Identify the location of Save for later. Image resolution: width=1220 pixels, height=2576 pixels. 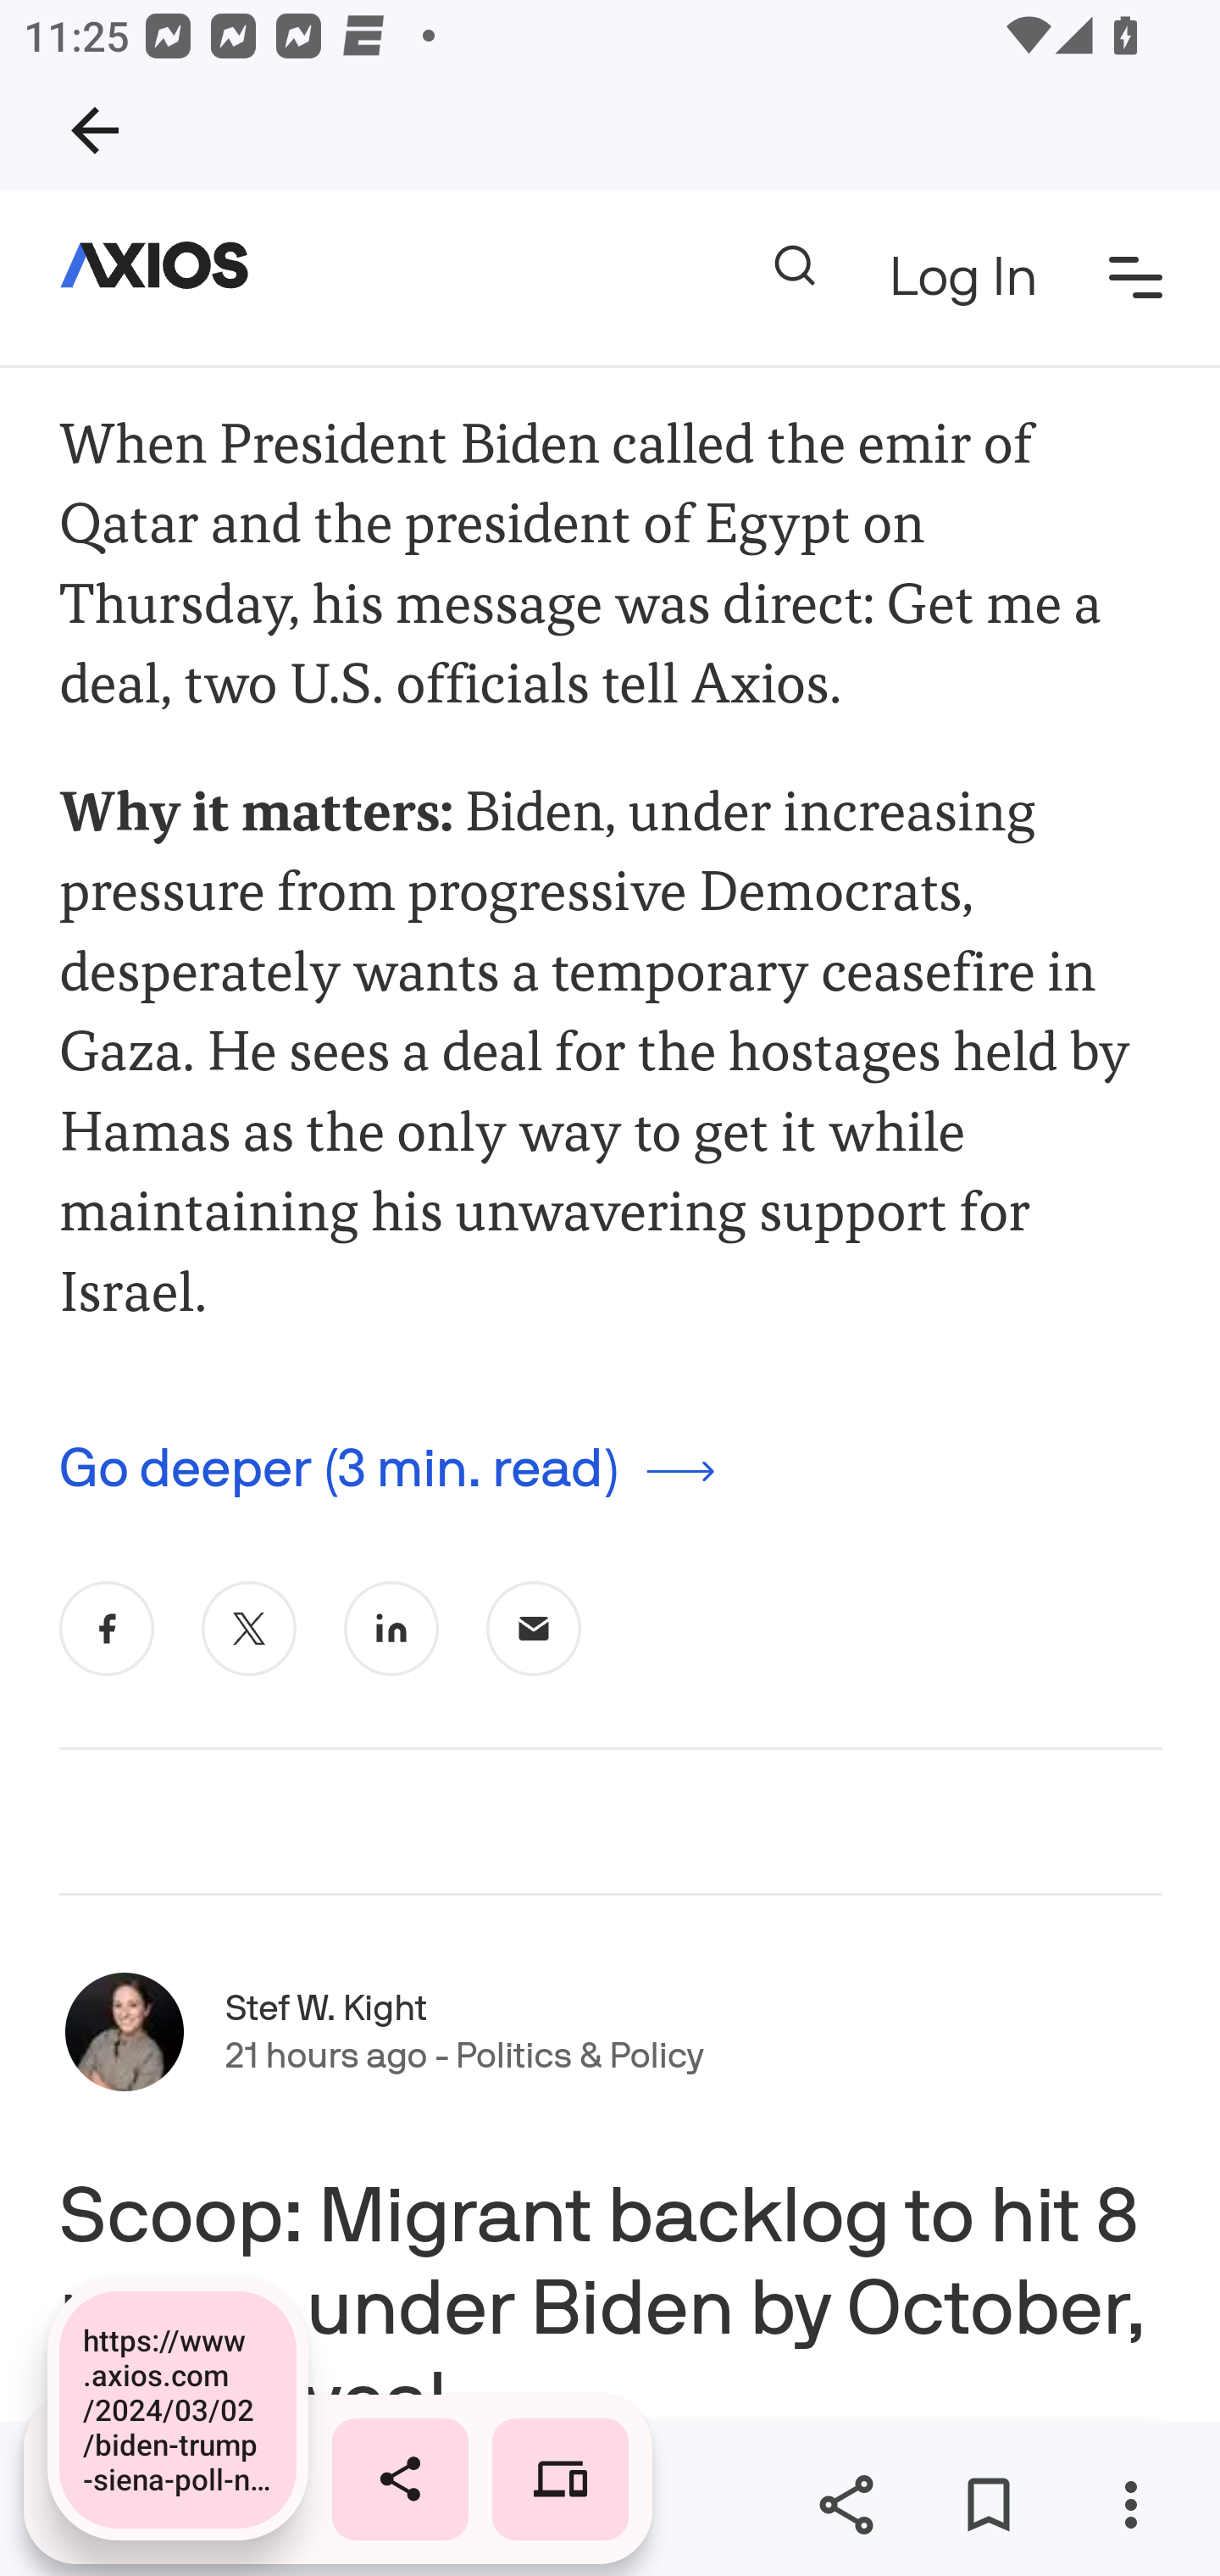
(988, 2505).